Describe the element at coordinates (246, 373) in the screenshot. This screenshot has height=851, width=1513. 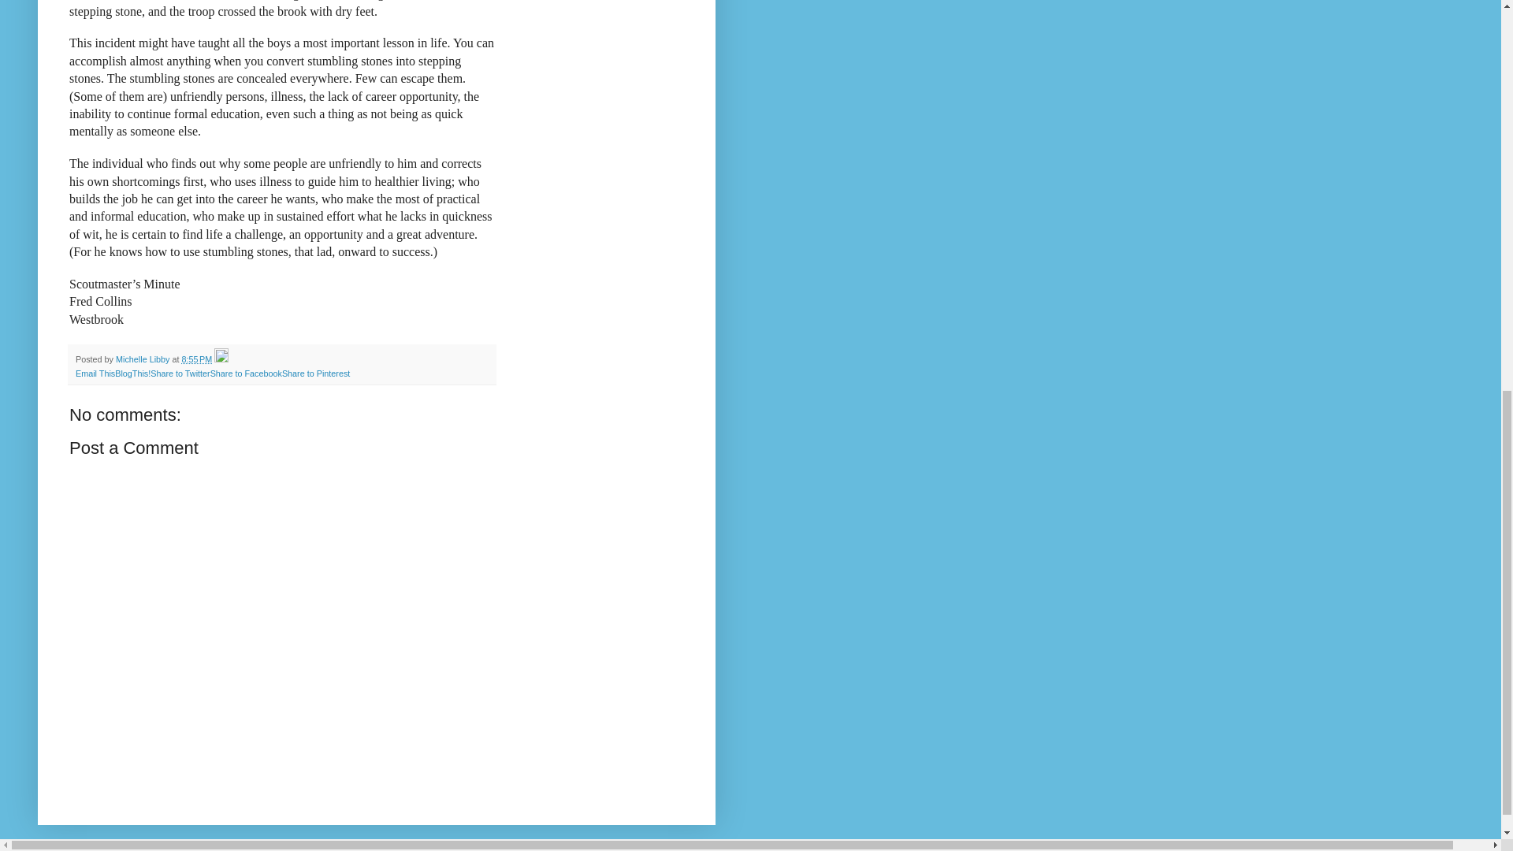
I see `Share to Facebook` at that location.